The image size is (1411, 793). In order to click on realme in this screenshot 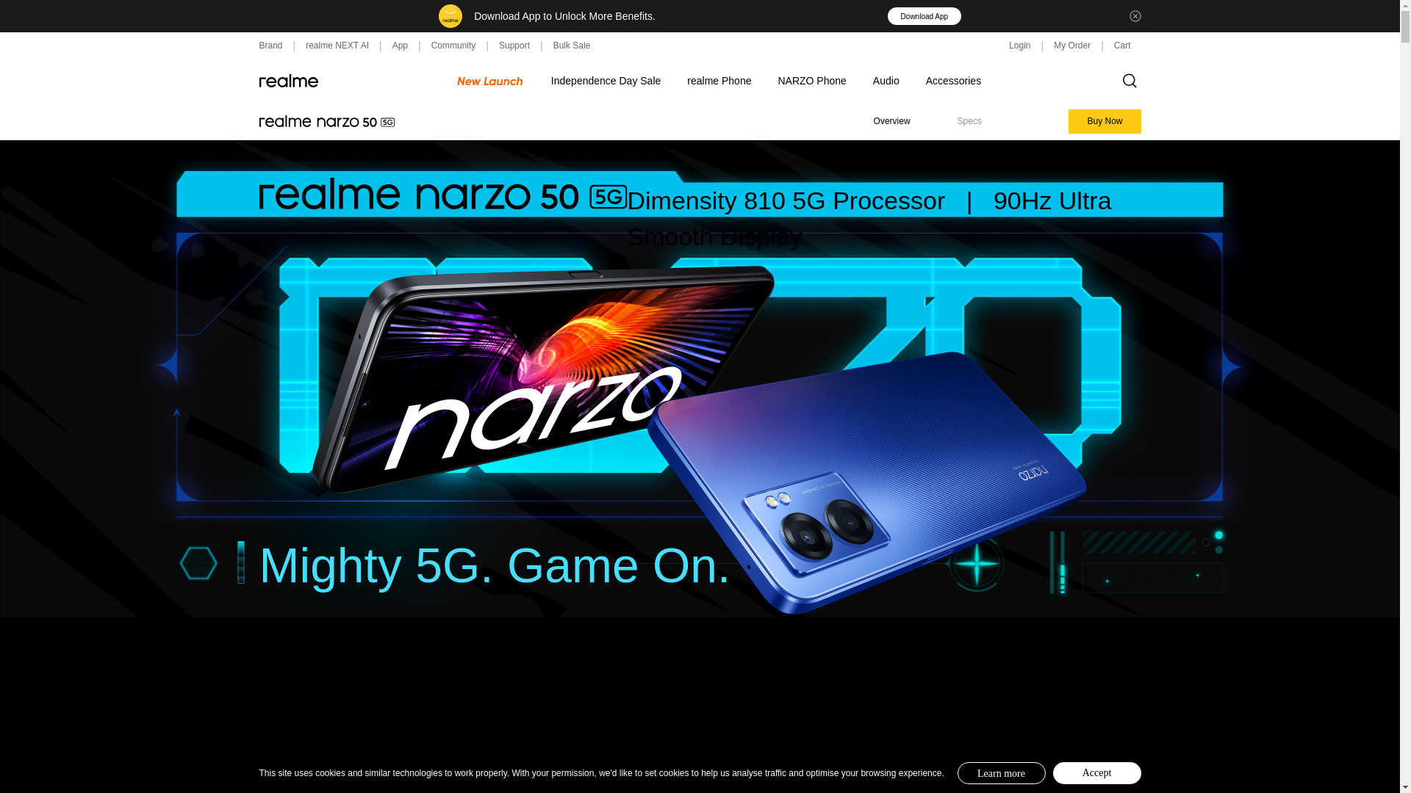, I will do `click(288, 81)`.